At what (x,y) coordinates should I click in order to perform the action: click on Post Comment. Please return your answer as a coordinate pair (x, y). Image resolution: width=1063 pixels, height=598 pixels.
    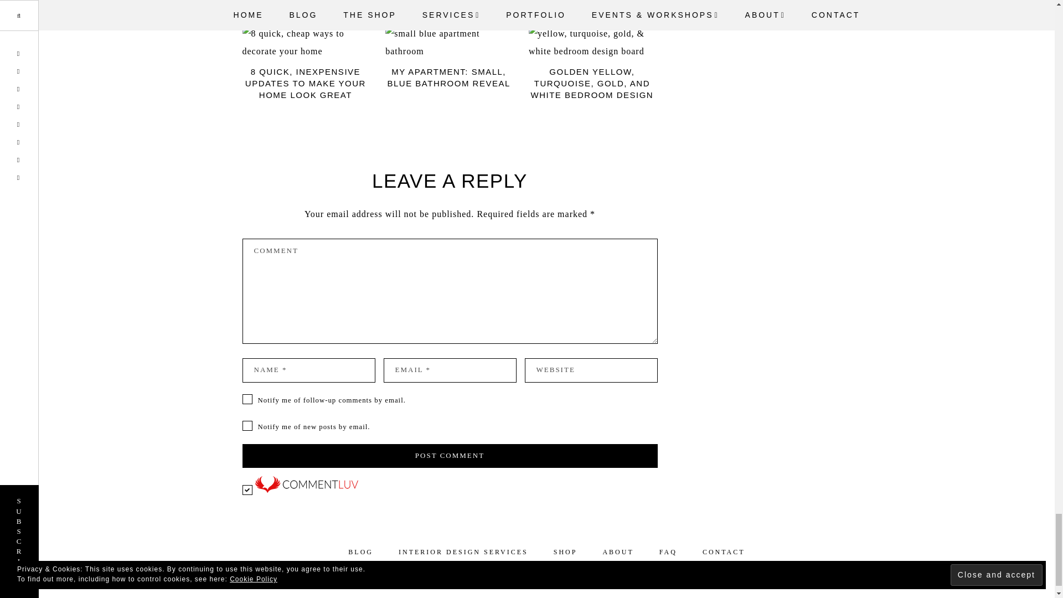
    Looking at the image, I should click on (450, 456).